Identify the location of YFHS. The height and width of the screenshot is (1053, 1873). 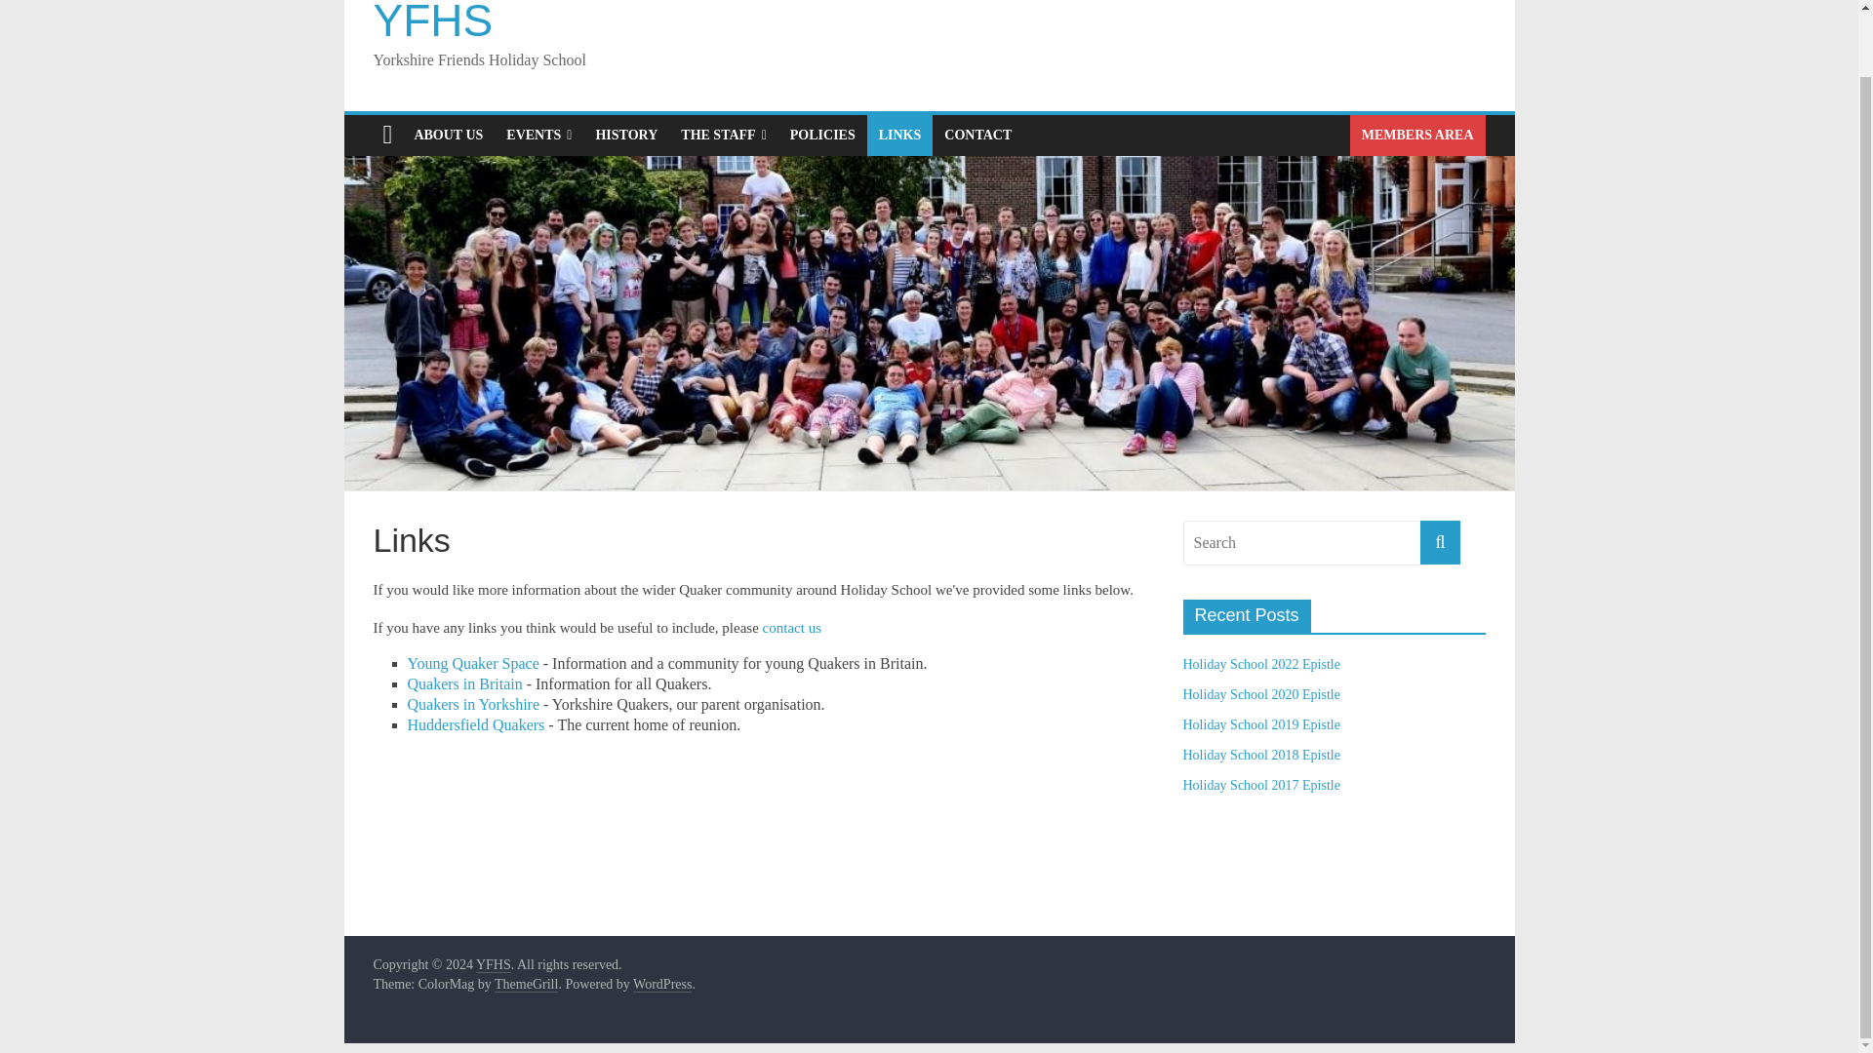
(432, 23).